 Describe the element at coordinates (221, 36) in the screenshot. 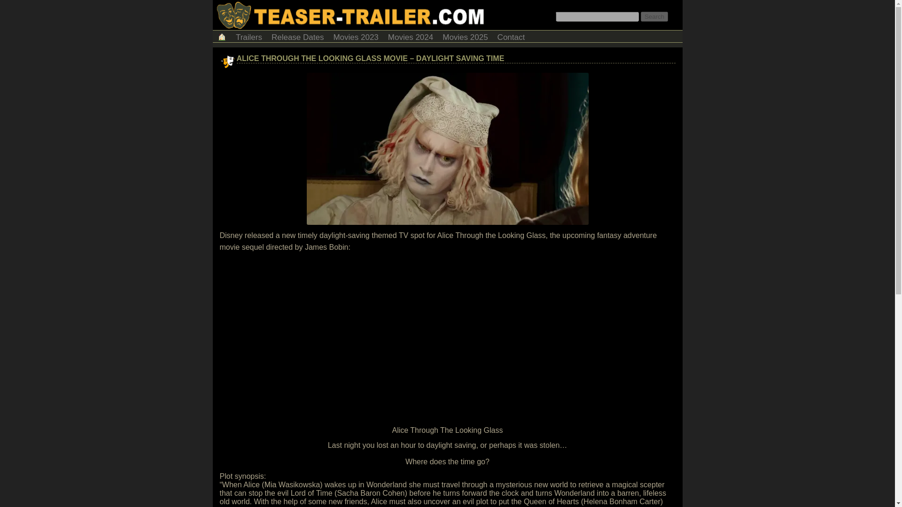

I see `Home` at that location.